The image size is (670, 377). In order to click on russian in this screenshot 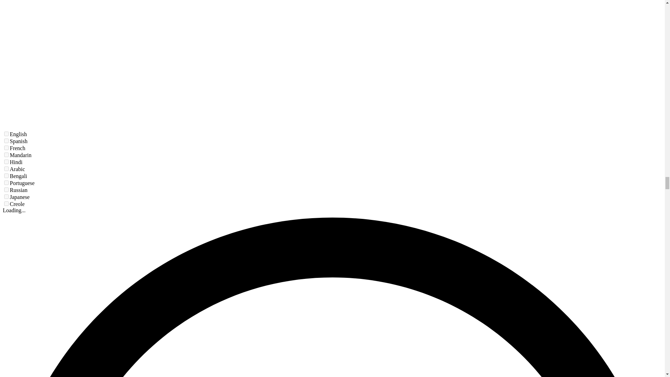, I will do `click(6, 189)`.